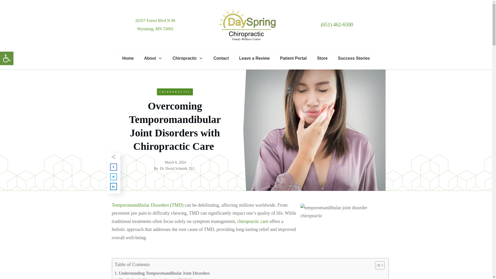 This screenshot has height=279, width=496. I want to click on About, so click(153, 58).